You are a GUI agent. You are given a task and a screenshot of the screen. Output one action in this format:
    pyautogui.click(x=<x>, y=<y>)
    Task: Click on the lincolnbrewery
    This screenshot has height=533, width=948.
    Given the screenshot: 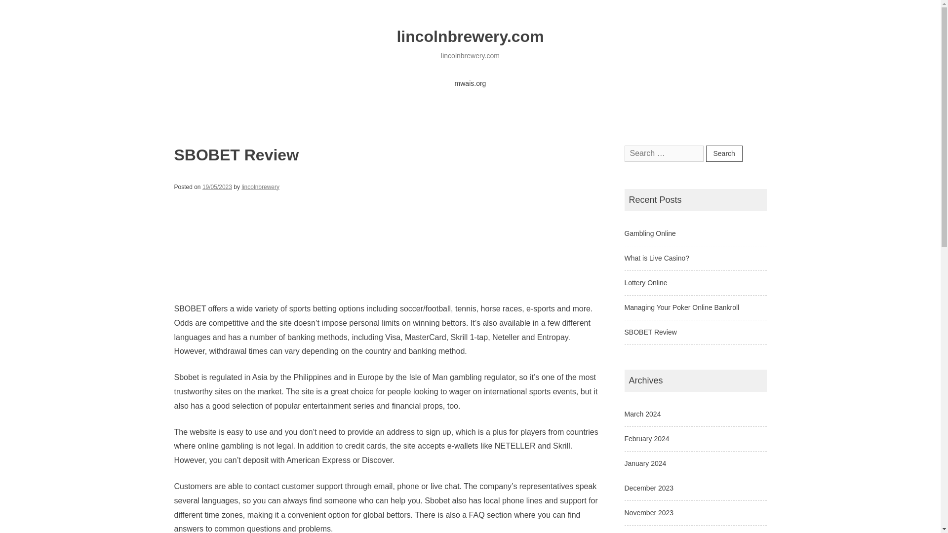 What is the action you would take?
    pyautogui.click(x=261, y=187)
    